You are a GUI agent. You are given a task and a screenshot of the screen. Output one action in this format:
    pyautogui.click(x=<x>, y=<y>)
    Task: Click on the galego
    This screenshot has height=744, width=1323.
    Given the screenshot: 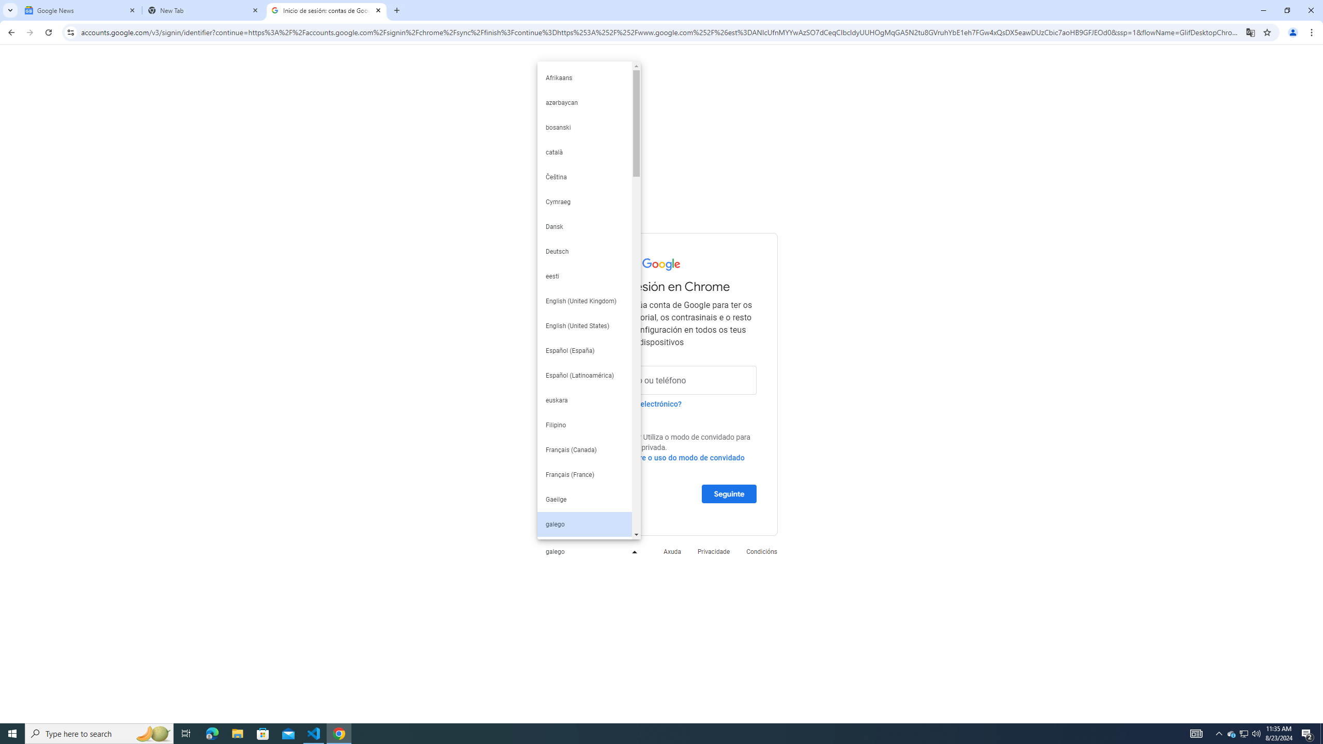 What is the action you would take?
    pyautogui.click(x=589, y=551)
    